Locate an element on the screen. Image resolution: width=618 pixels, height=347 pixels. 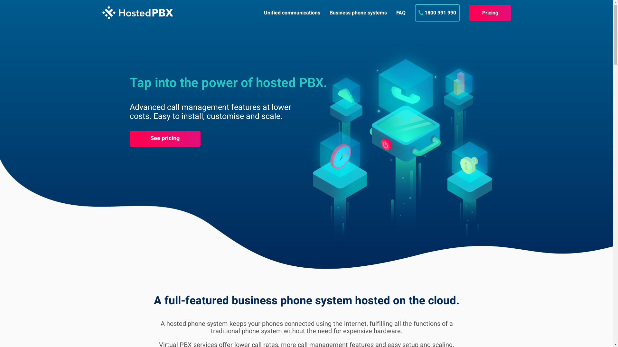
Business phone systems is located at coordinates (358, 13).